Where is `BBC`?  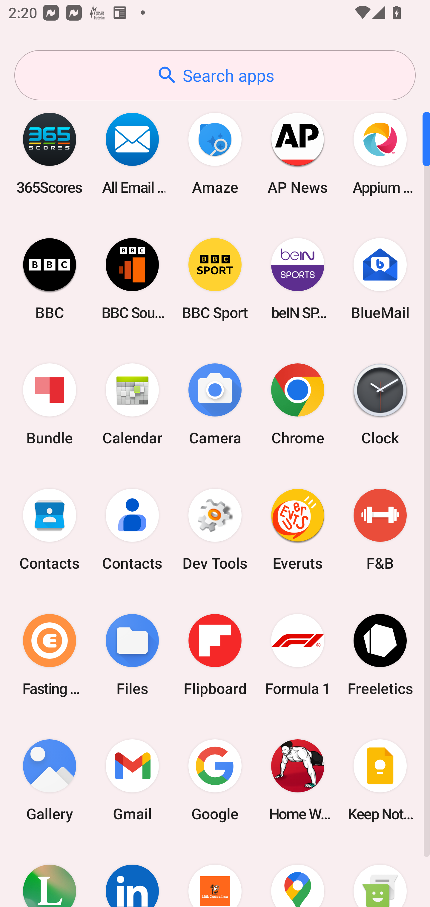 BBC is located at coordinates (50, 279).